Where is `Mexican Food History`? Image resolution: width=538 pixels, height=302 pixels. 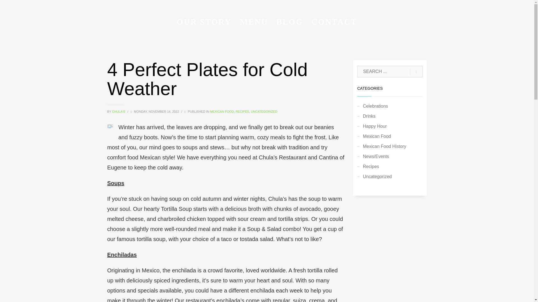 Mexican Food History is located at coordinates (389, 147).